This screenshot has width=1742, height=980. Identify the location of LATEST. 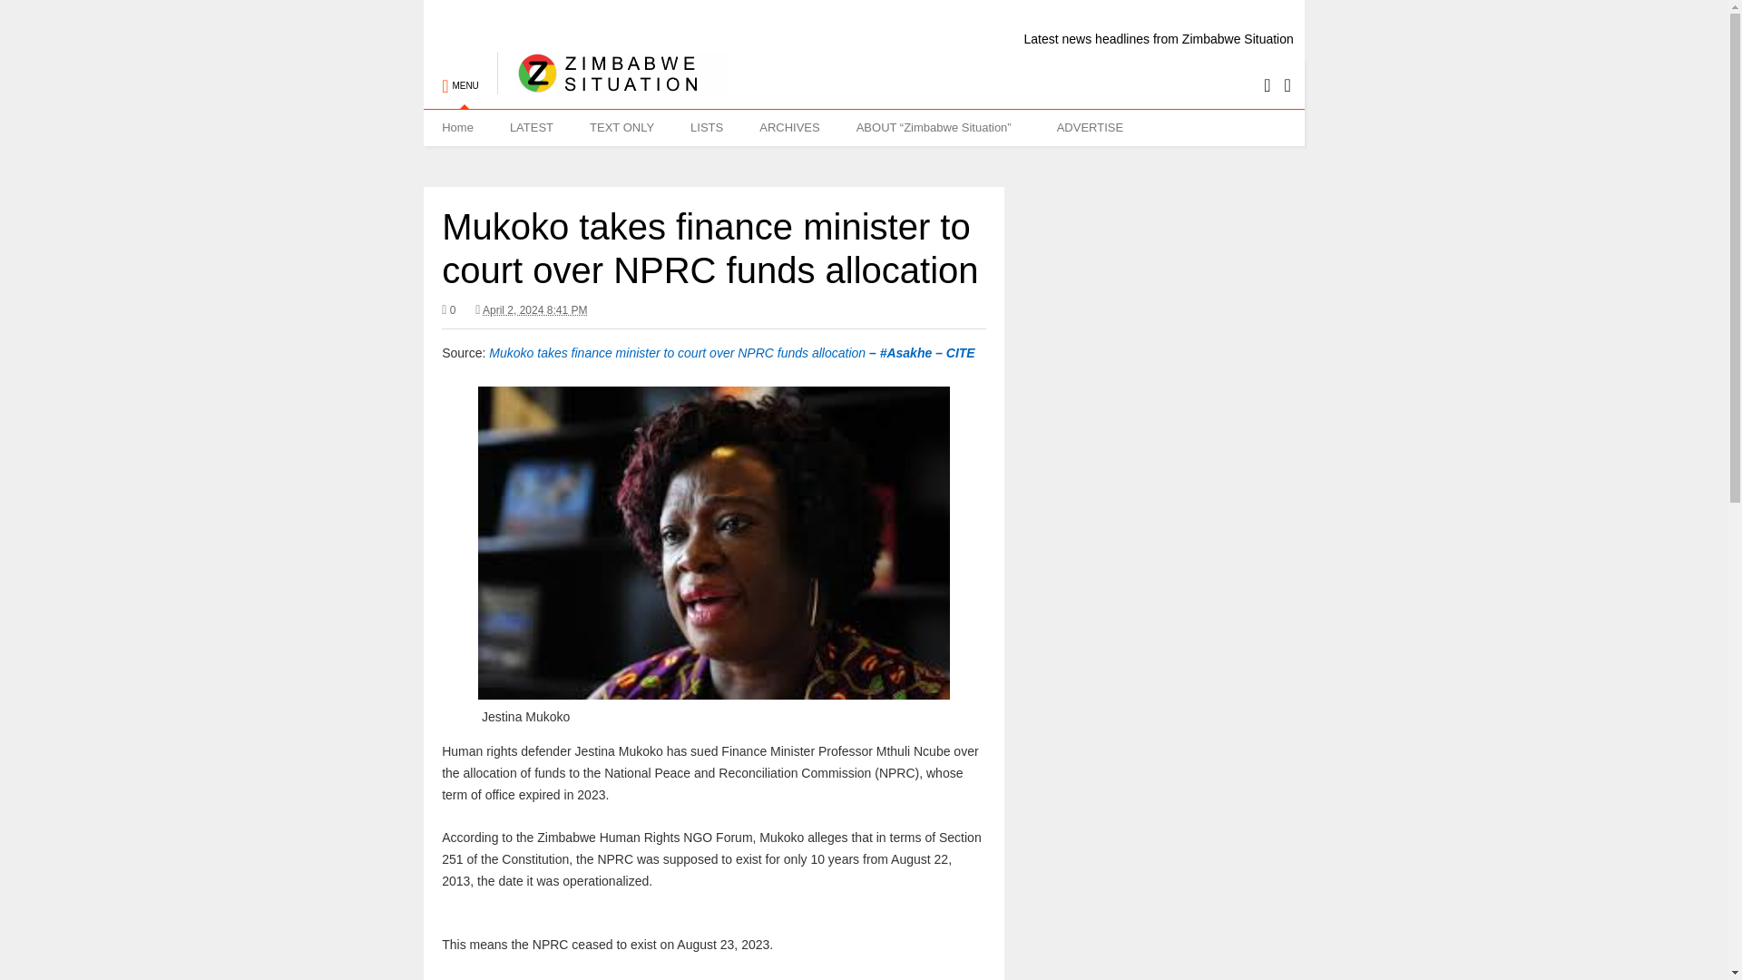
(531, 127).